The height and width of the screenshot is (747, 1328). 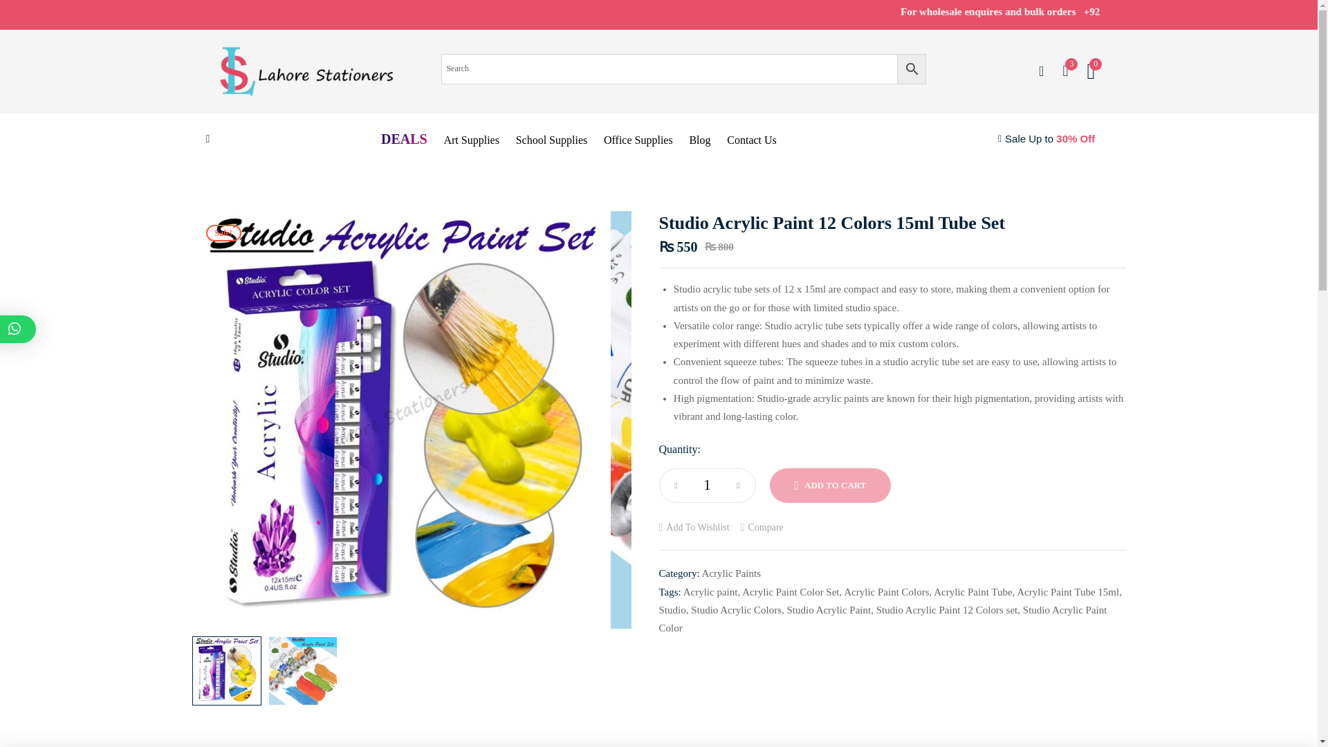 What do you see at coordinates (708, 485) in the screenshot?
I see `1` at bounding box center [708, 485].